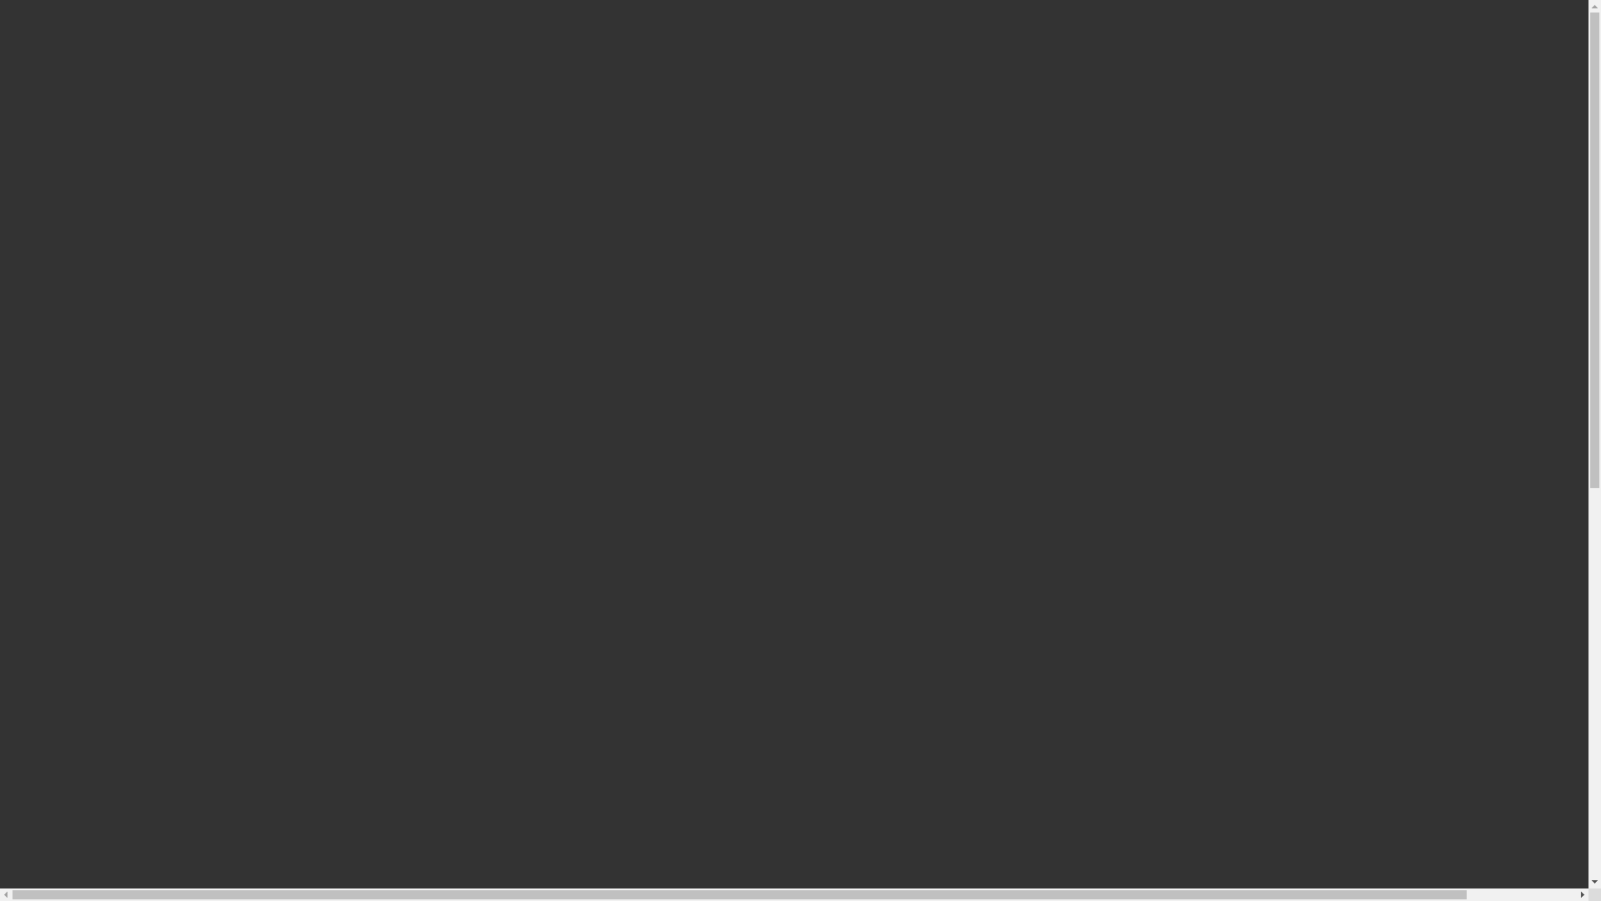  I want to click on Junioren, so click(90, 128).